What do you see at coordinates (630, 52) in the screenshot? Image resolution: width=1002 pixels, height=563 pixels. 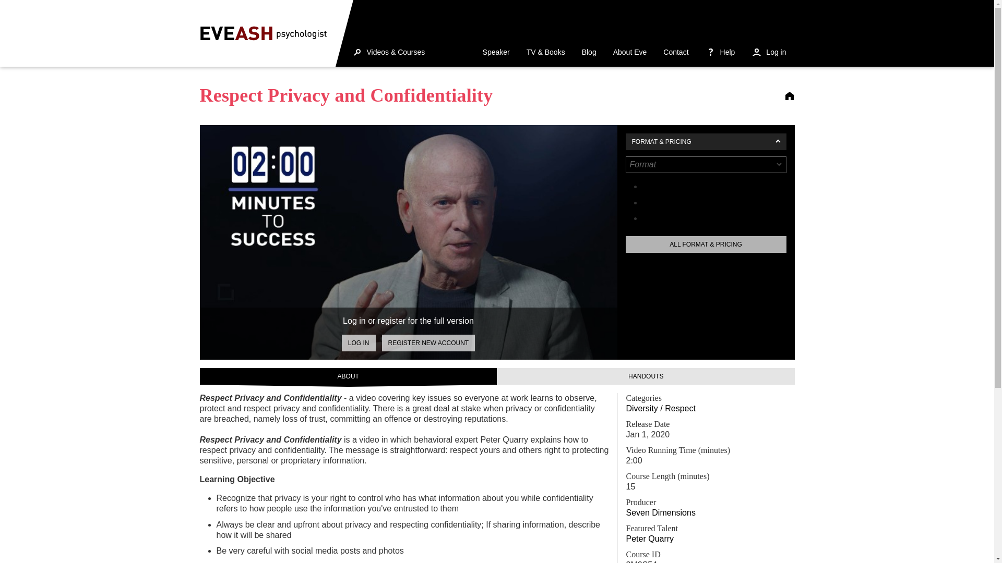 I see `About Eve` at bounding box center [630, 52].